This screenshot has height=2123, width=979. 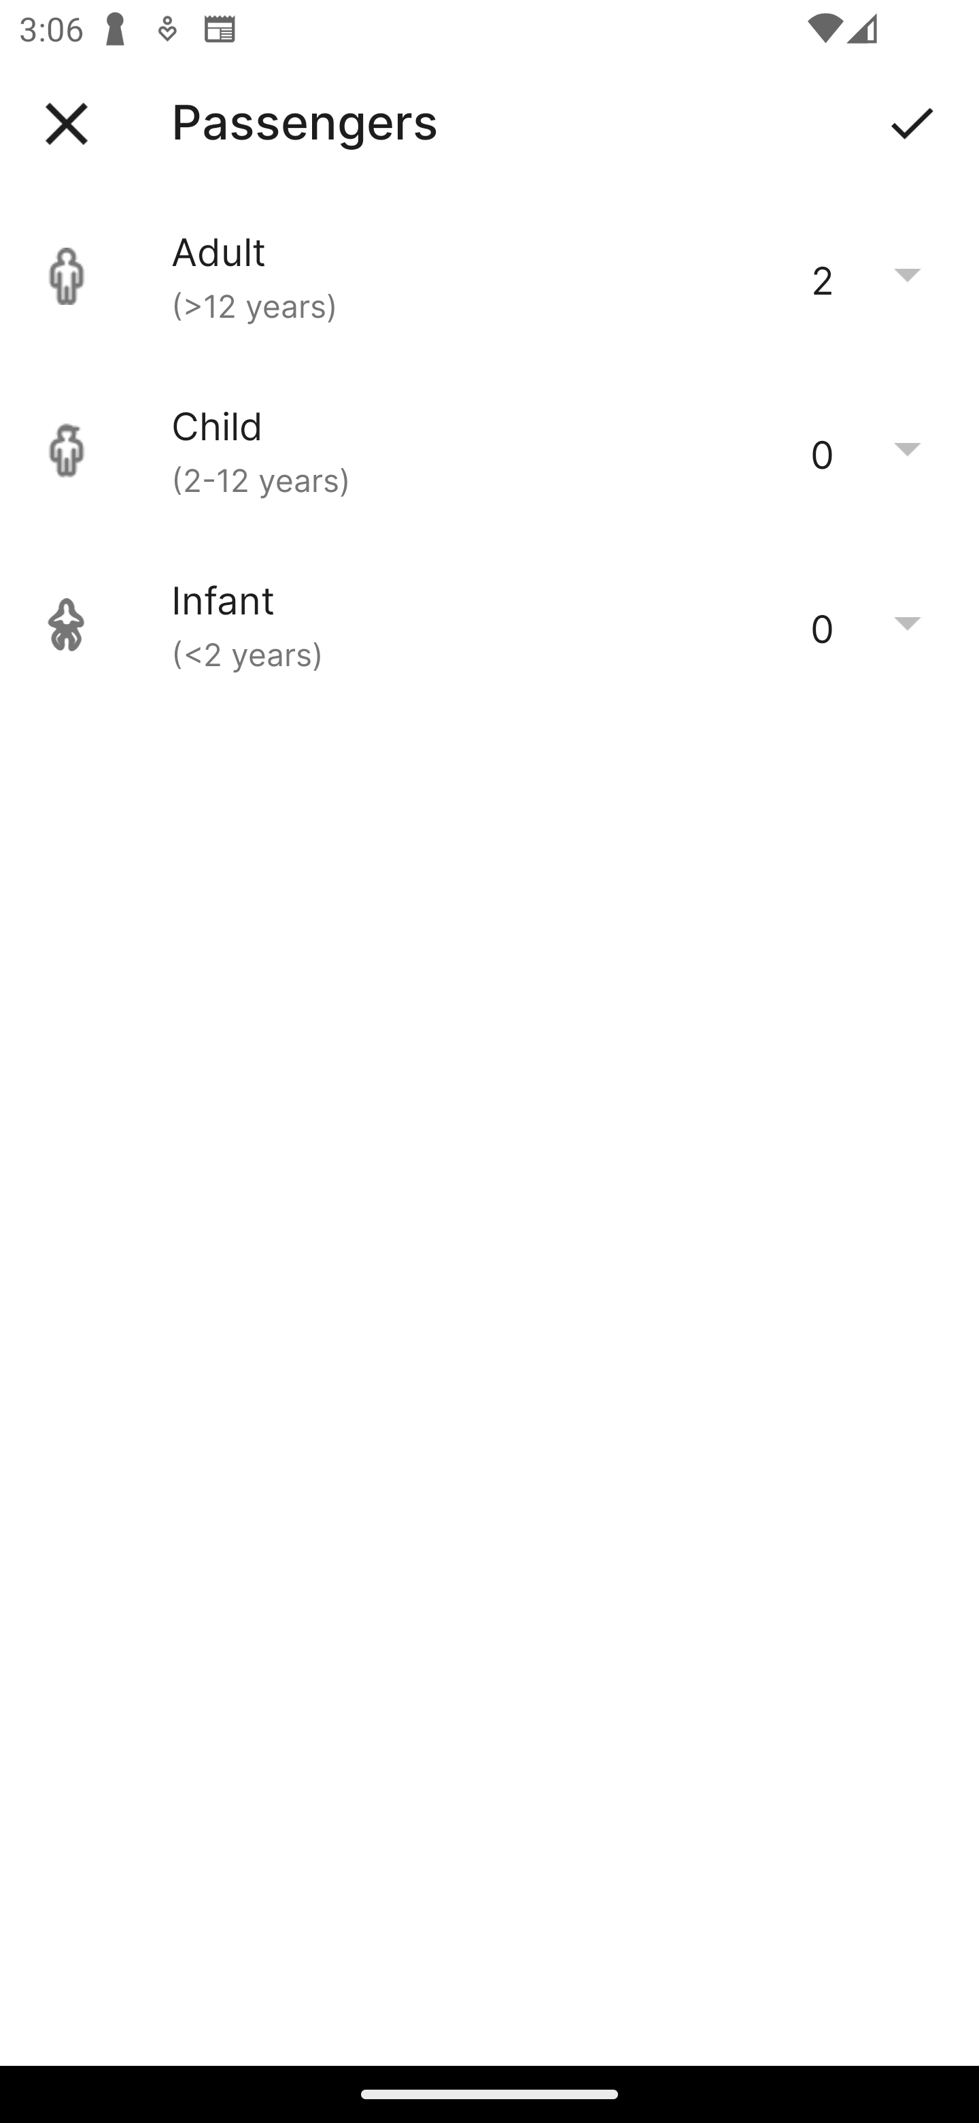 What do you see at coordinates (489, 276) in the screenshot?
I see `Adult (>12 years) 2` at bounding box center [489, 276].